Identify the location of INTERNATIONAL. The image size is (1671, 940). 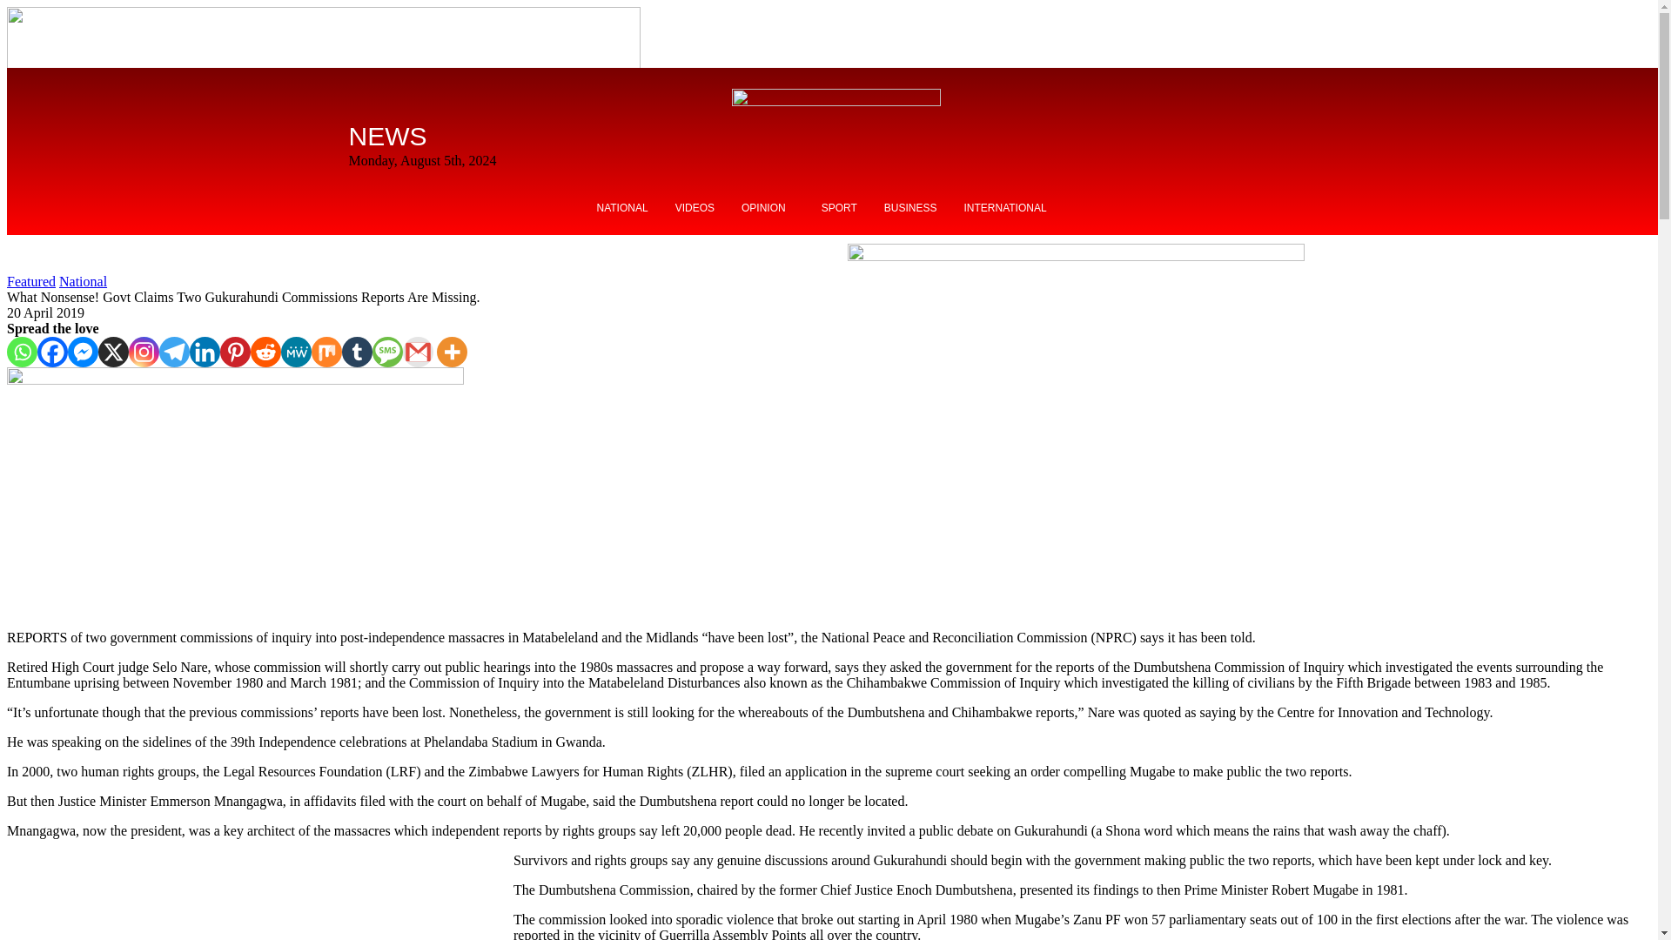
(1004, 208).